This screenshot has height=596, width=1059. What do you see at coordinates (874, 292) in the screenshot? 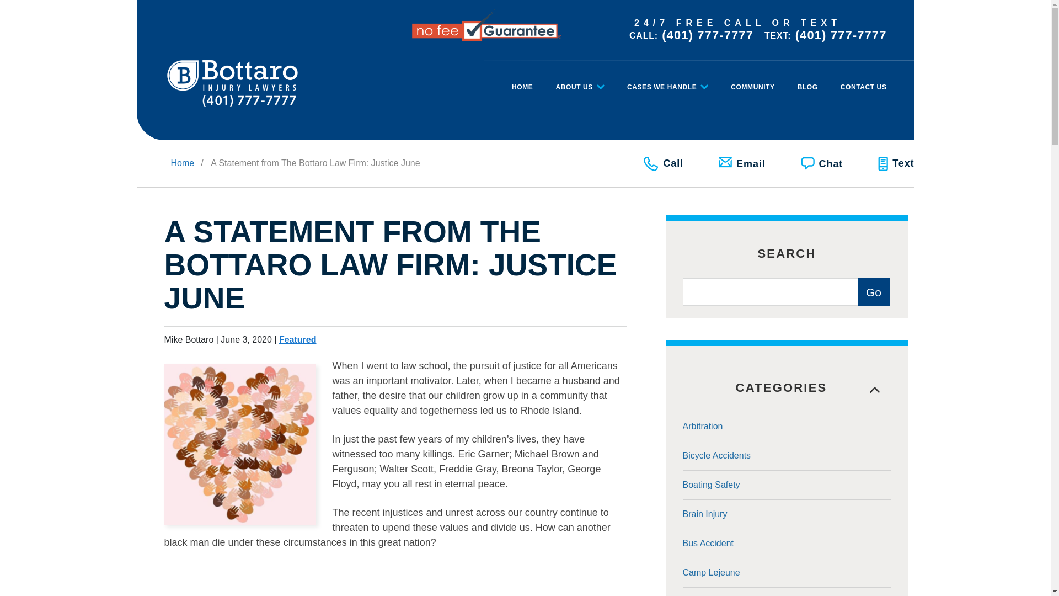
I see `Go` at bounding box center [874, 292].